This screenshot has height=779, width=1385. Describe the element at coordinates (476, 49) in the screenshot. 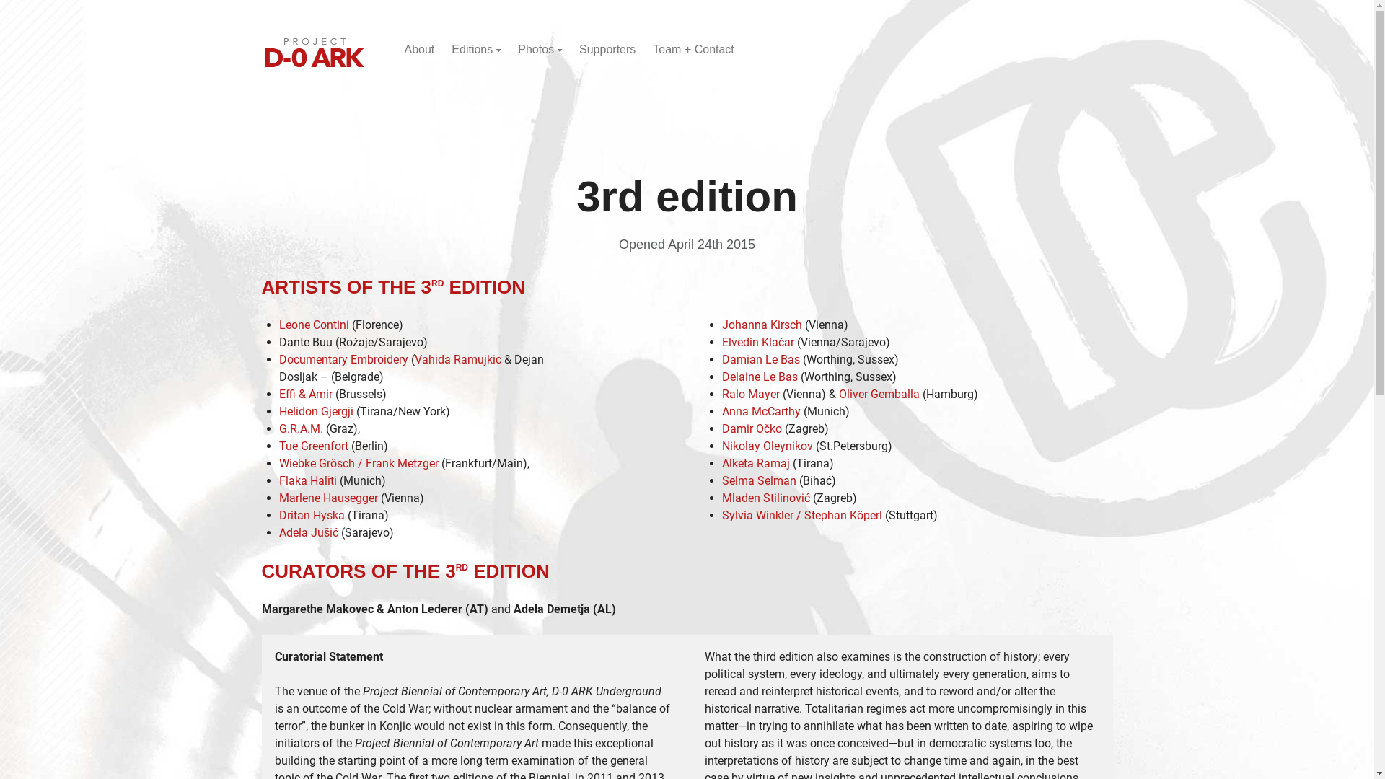

I see `Editions` at that location.